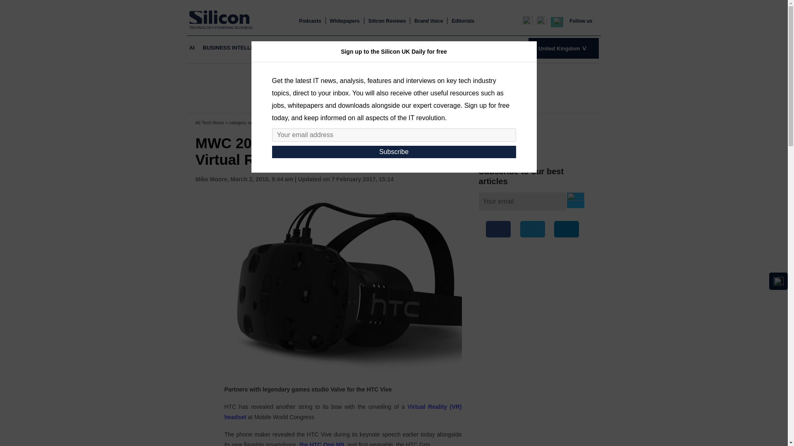 The image size is (794, 446). What do you see at coordinates (310, 21) in the screenshot?
I see `Podcasts` at bounding box center [310, 21].